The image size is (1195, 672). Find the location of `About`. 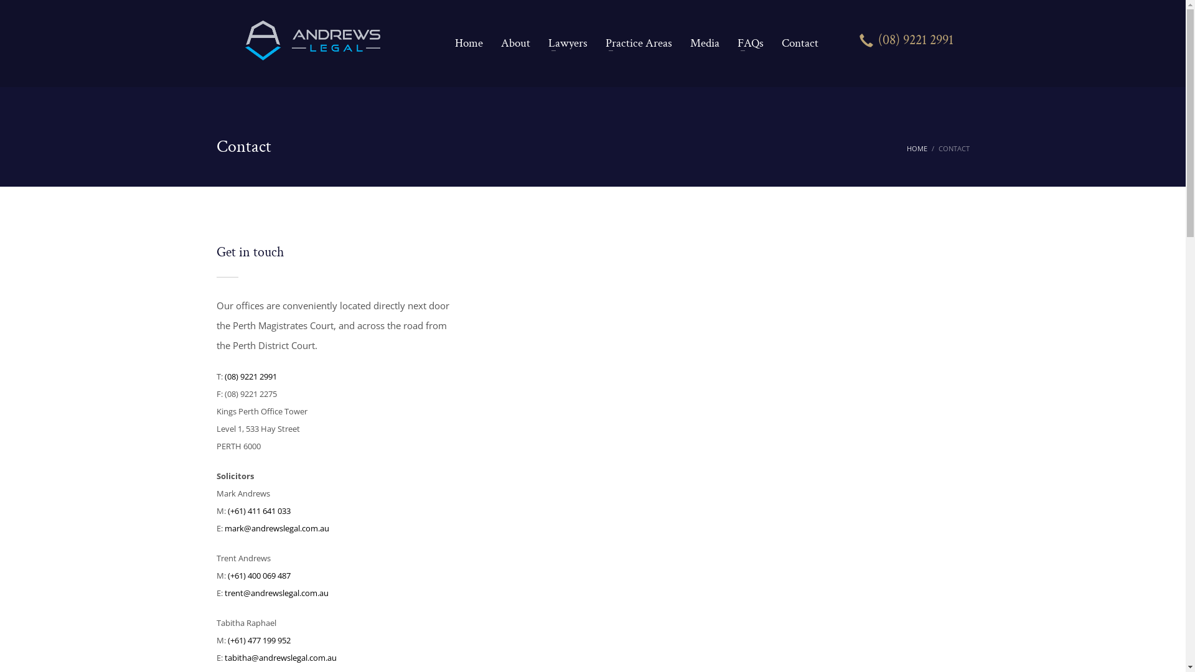

About is located at coordinates (515, 44).